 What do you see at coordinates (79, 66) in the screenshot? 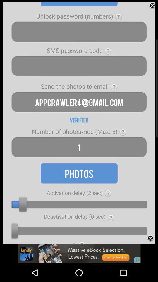
I see `enter sms passcode` at bounding box center [79, 66].